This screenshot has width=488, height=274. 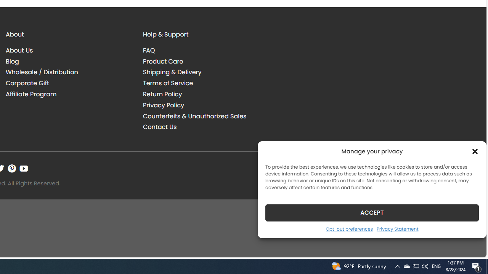 I want to click on Contact Us, so click(x=160, y=127).